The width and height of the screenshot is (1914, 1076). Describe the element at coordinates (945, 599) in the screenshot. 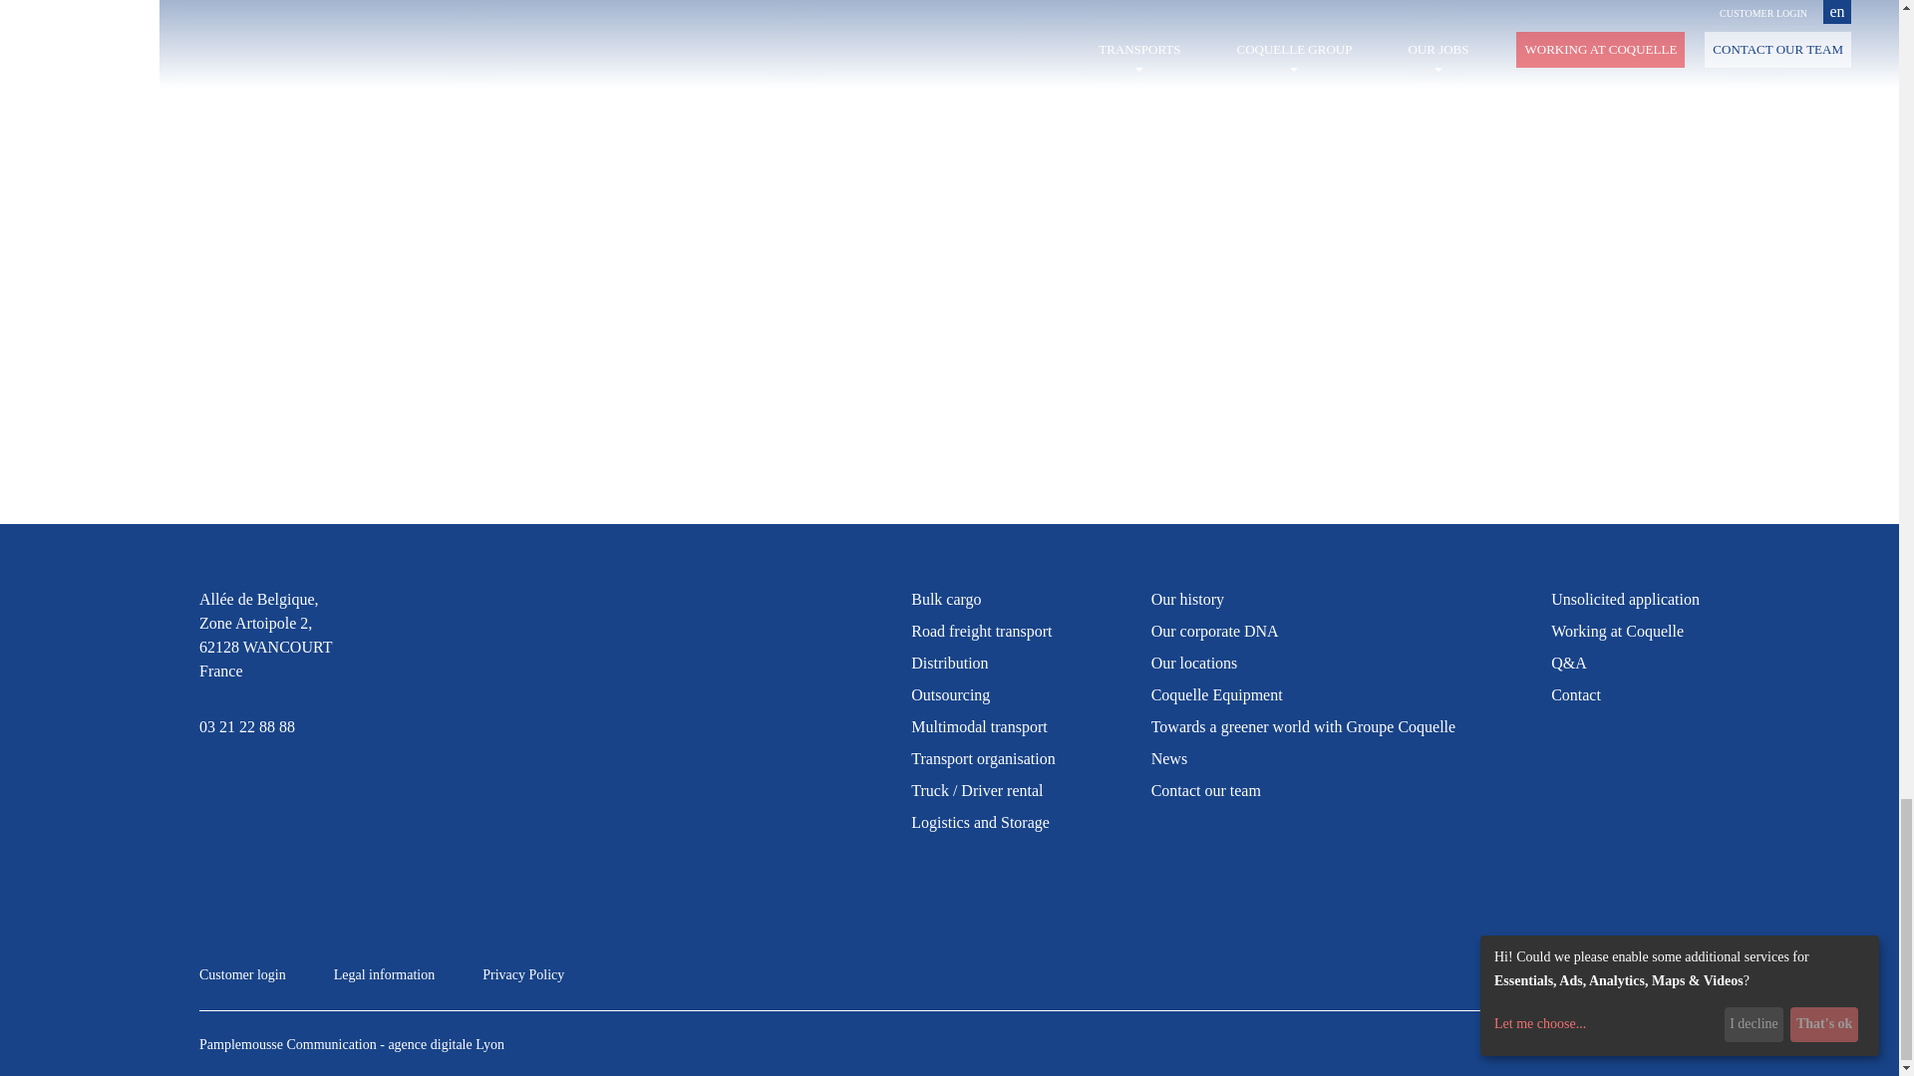

I see `Bulk cargo` at that location.